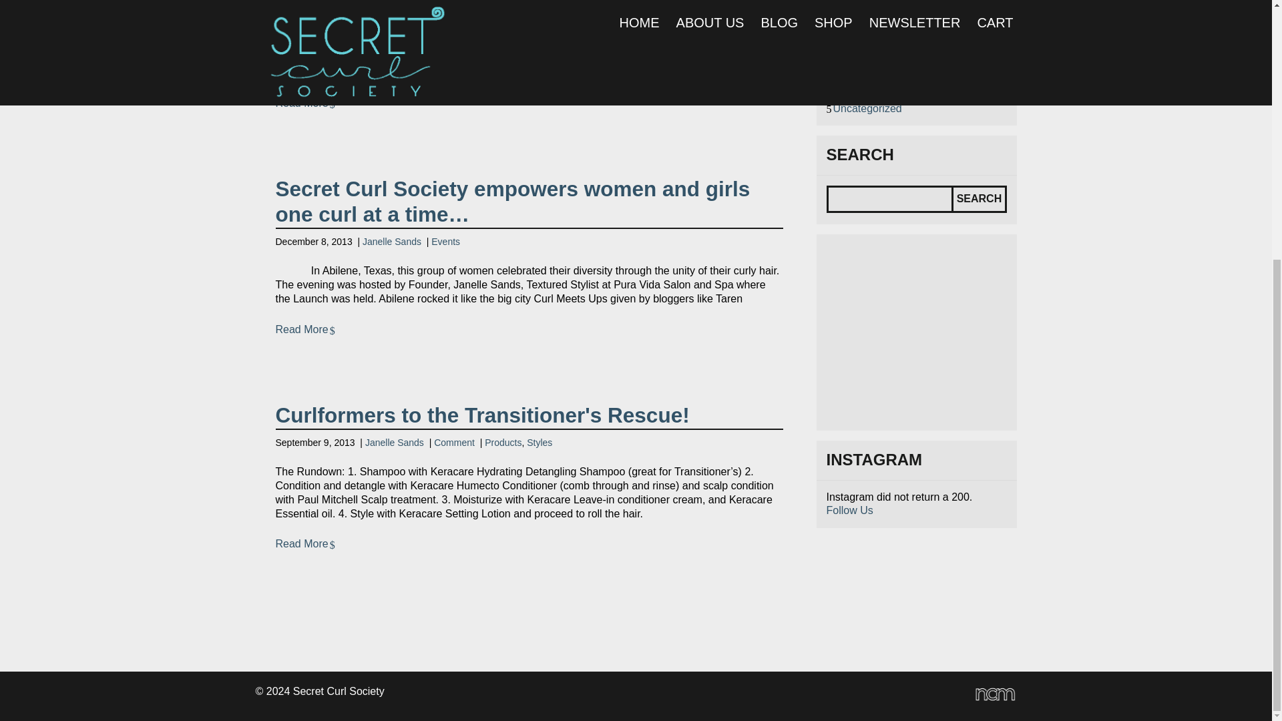 This screenshot has height=721, width=1282. Describe the element at coordinates (395, 442) in the screenshot. I see `Janelle Sands` at that location.